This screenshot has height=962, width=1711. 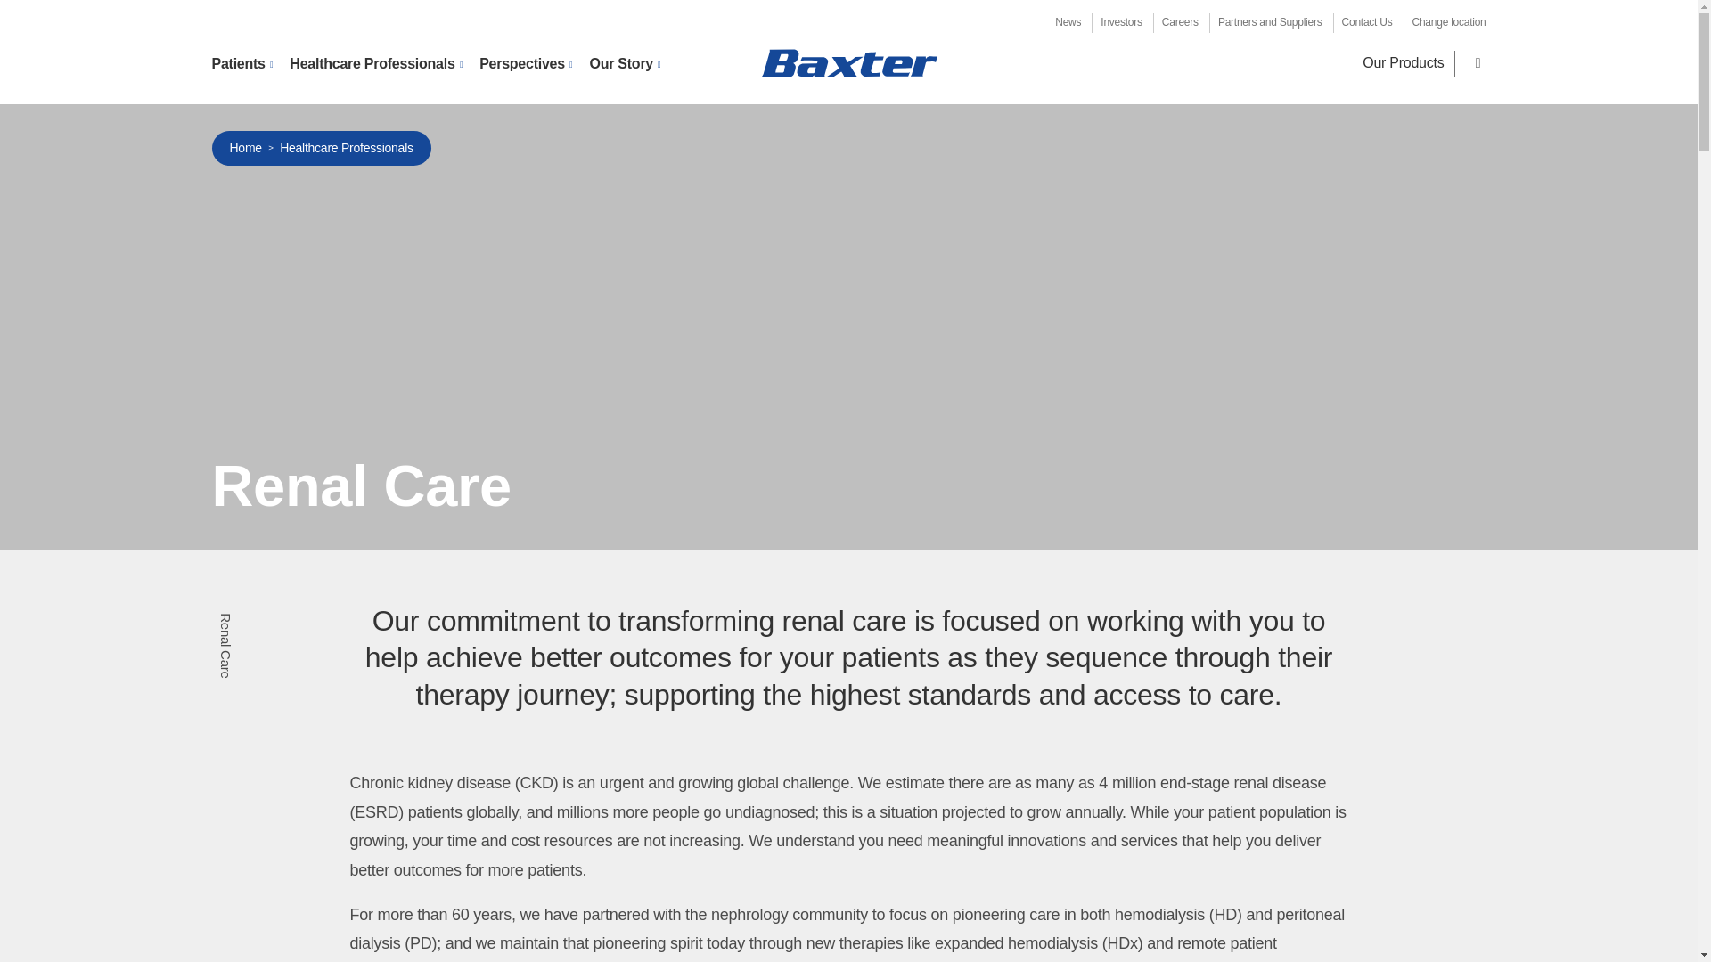 I want to click on Our Products, so click(x=1403, y=62).